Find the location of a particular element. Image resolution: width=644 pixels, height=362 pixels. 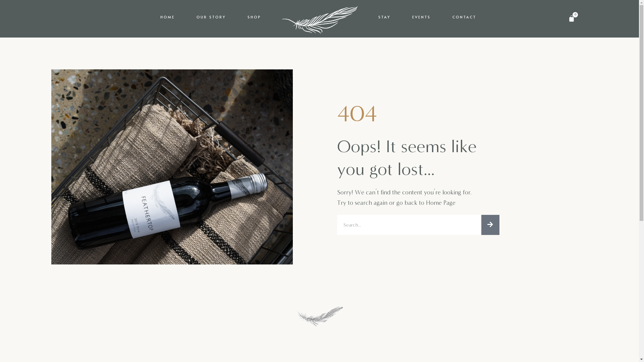

Search is located at coordinates (490, 225).